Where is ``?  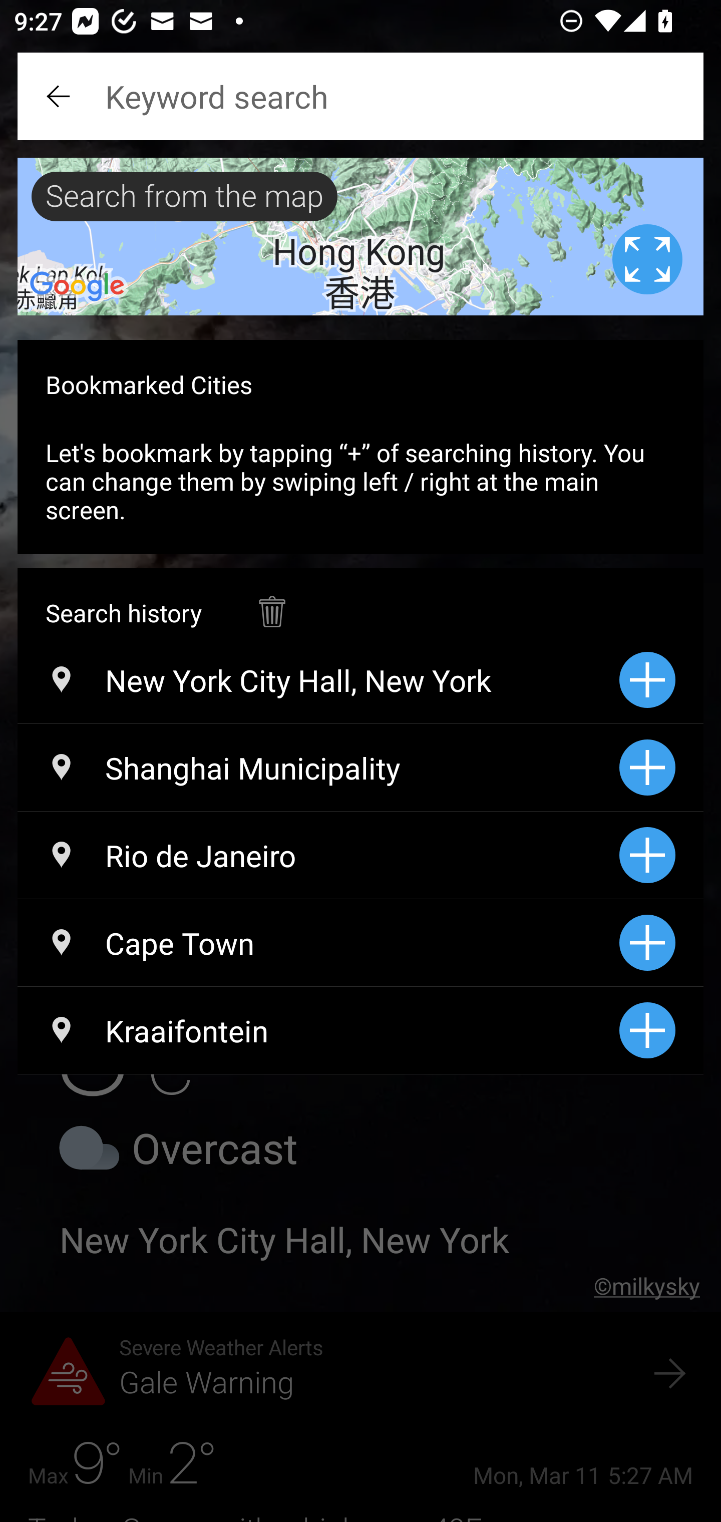  is located at coordinates (271, 602).